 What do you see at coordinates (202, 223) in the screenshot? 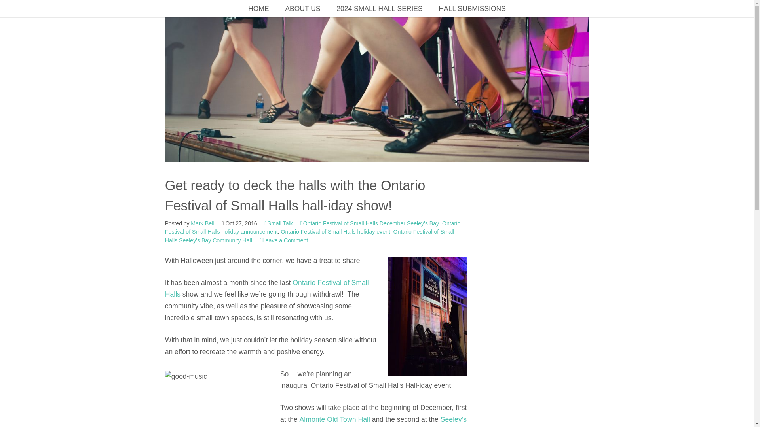
I see `Posts by Mark Bell` at bounding box center [202, 223].